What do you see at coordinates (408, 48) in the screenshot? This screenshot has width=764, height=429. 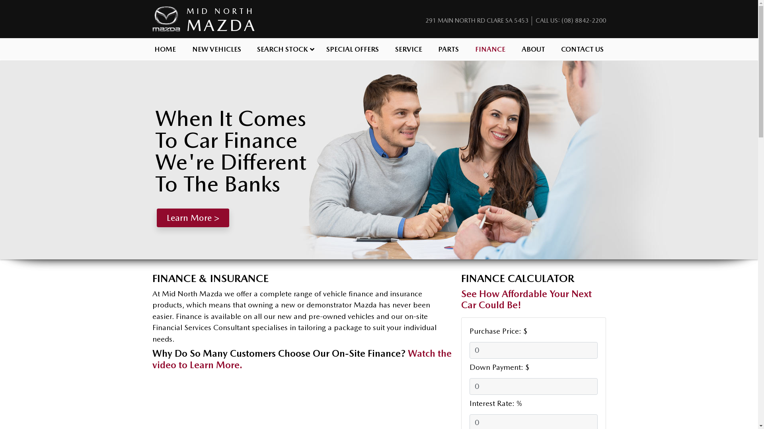 I see `SERVICE` at bounding box center [408, 48].